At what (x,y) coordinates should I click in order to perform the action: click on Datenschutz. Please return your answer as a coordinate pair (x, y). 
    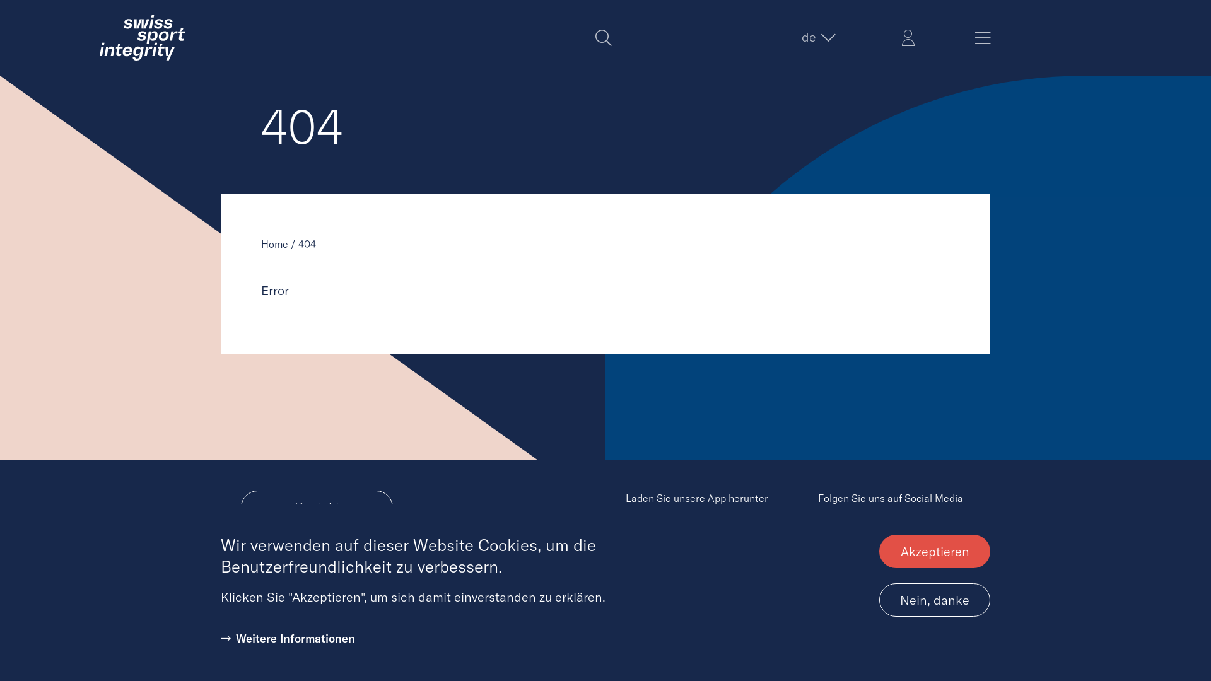
    Looking at the image, I should click on (710, 643).